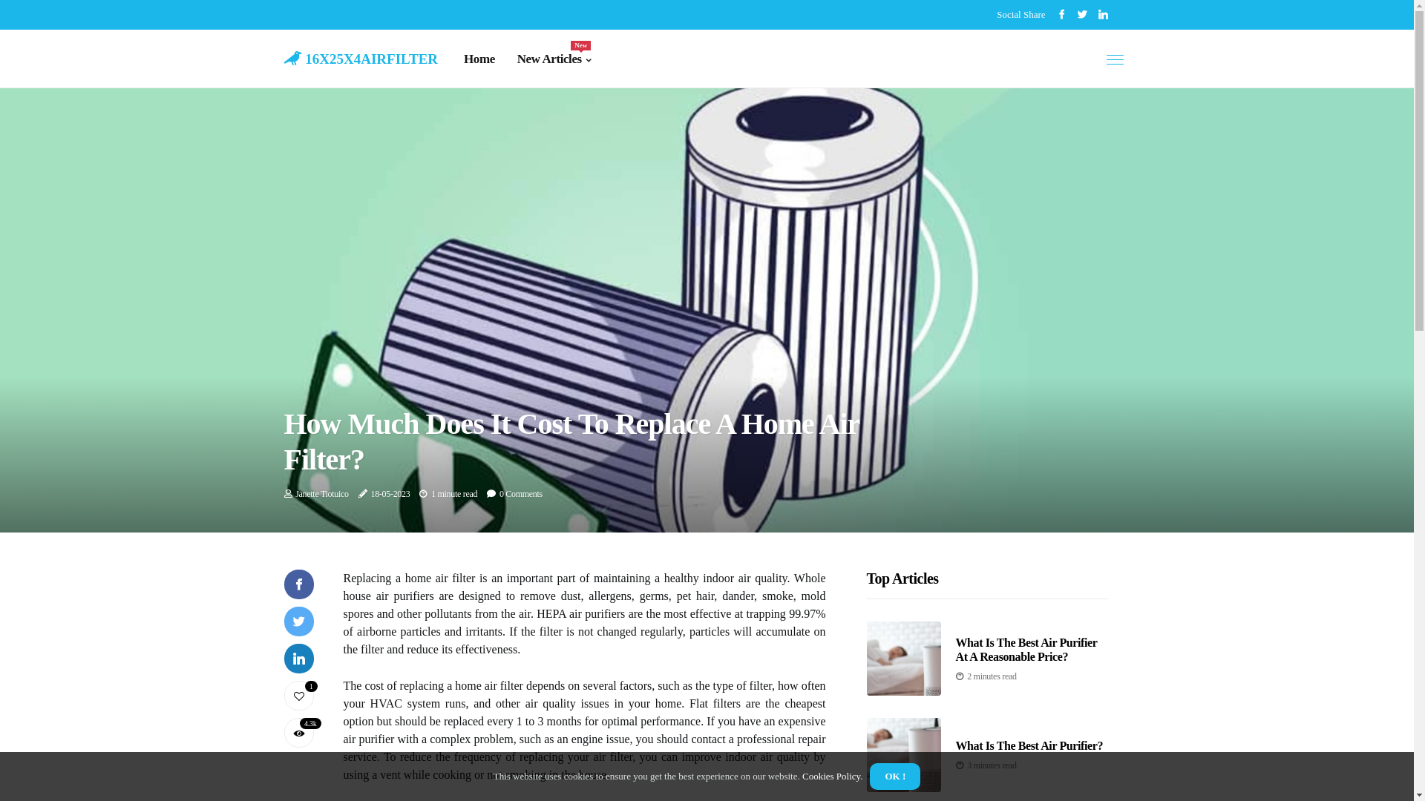 The image size is (1425, 801). Describe the element at coordinates (322, 494) in the screenshot. I see `Janette Tiotuico` at that location.